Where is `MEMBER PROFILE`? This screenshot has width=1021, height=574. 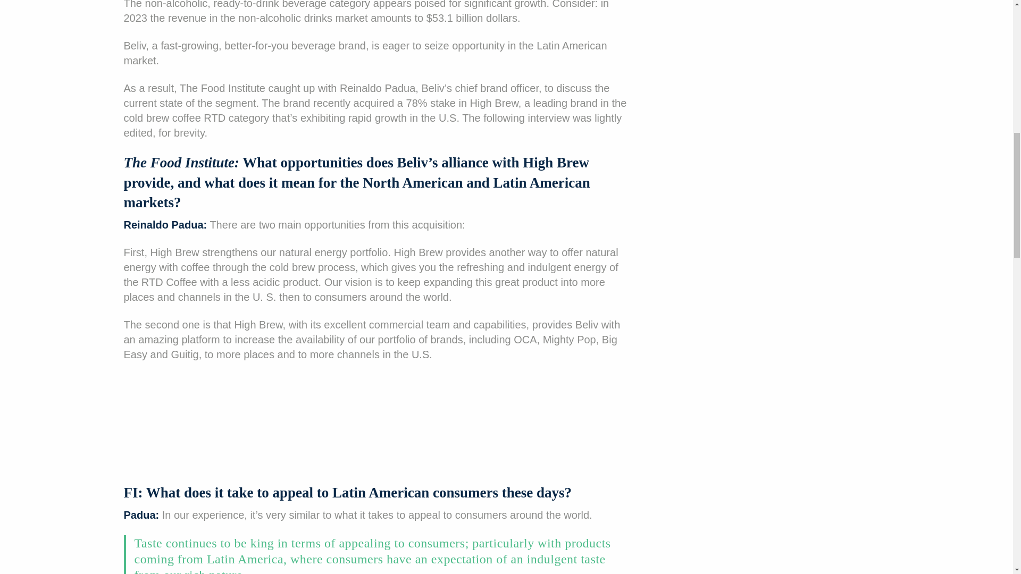 MEMBER PROFILE is located at coordinates (50, 53).